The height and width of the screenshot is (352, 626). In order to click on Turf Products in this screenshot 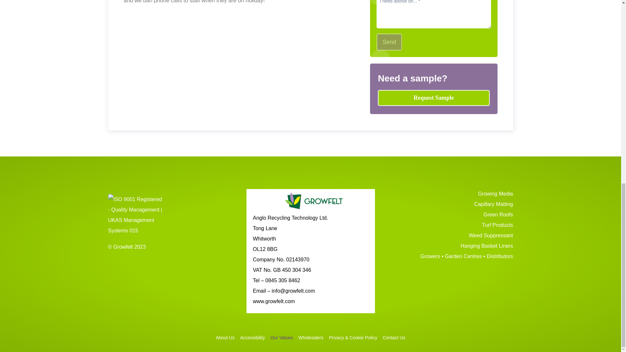, I will do `click(449, 226)`.